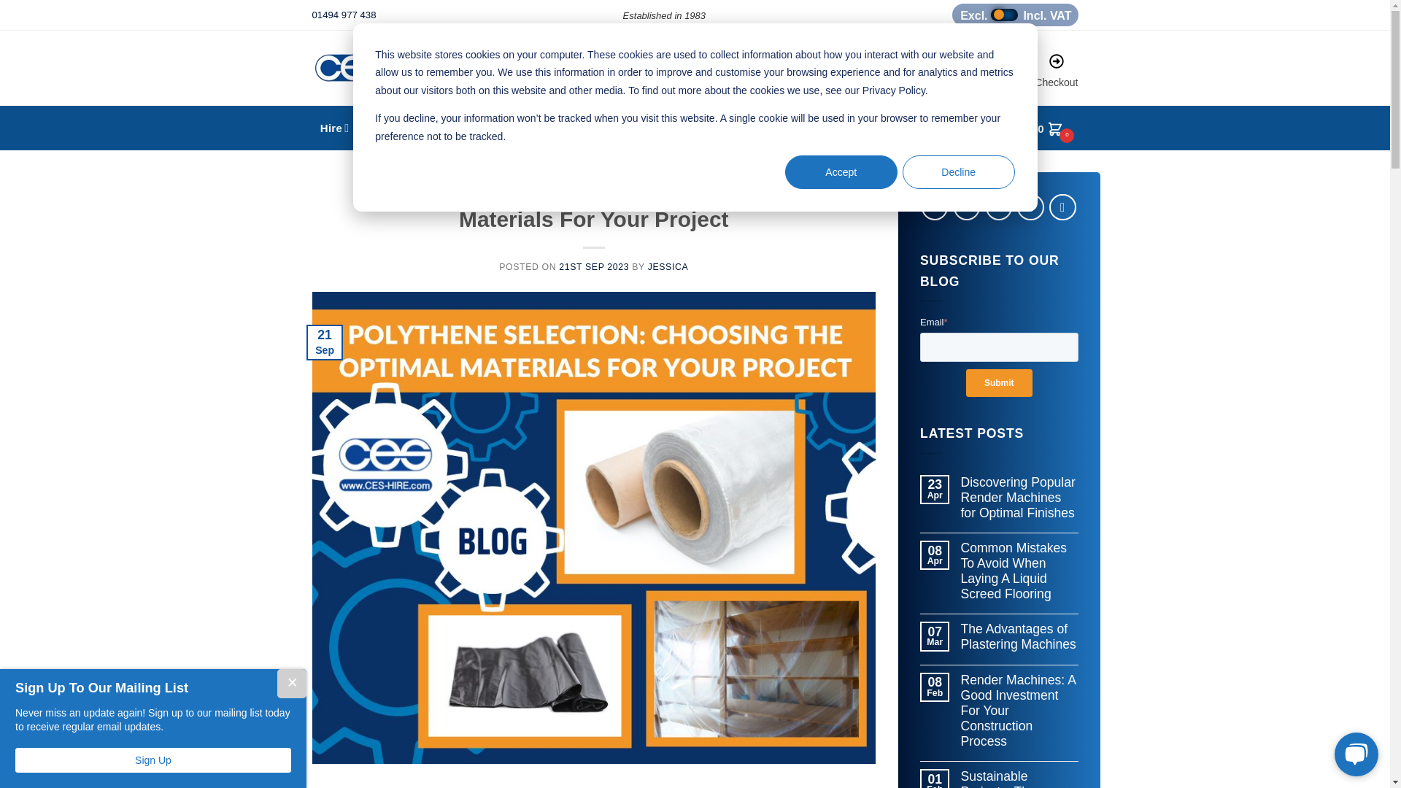 The height and width of the screenshot is (788, 1401). What do you see at coordinates (397, 128) in the screenshot?
I see `Cart Total with Tax Included` at bounding box center [397, 128].